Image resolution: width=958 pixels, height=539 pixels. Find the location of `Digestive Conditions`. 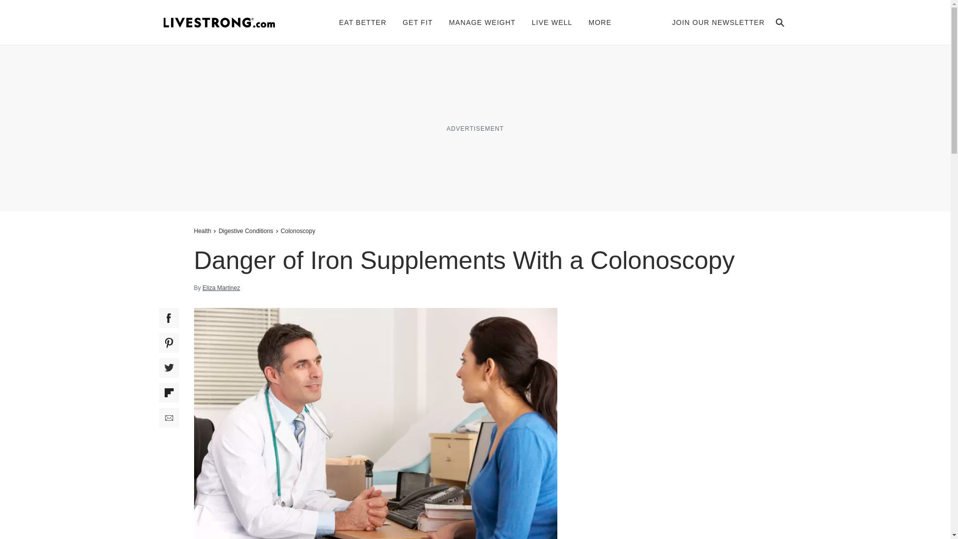

Digestive Conditions is located at coordinates (245, 231).